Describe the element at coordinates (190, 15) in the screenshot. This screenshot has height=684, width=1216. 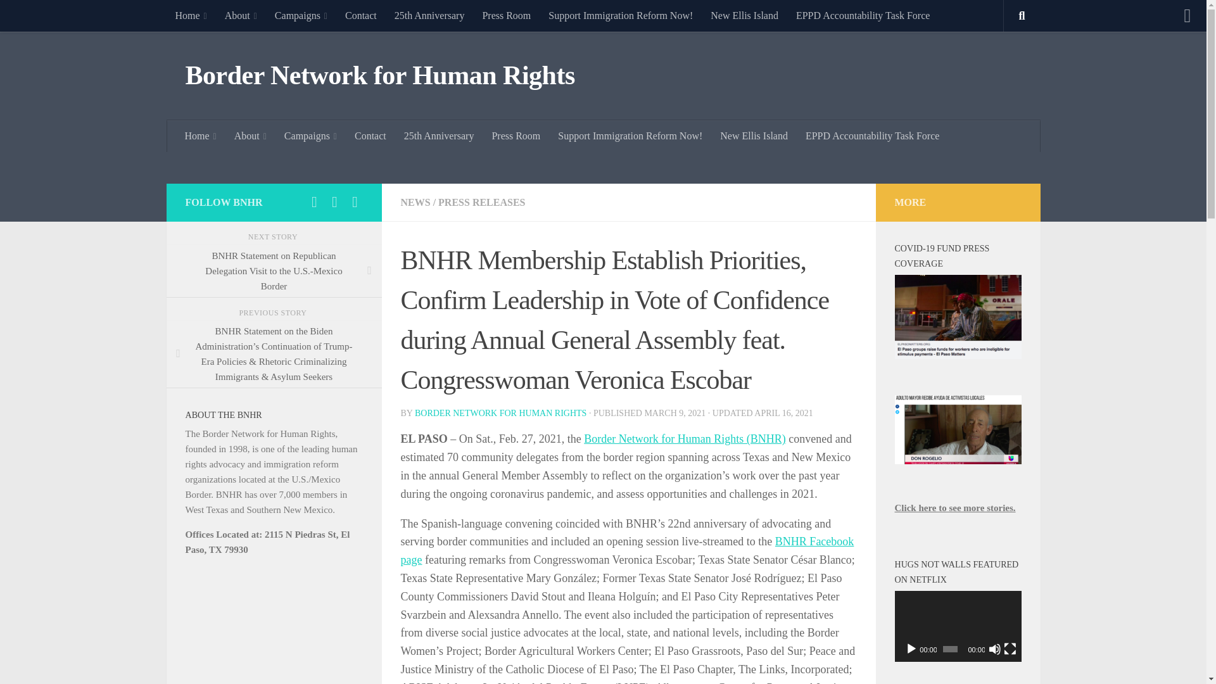
I see `Home` at that location.